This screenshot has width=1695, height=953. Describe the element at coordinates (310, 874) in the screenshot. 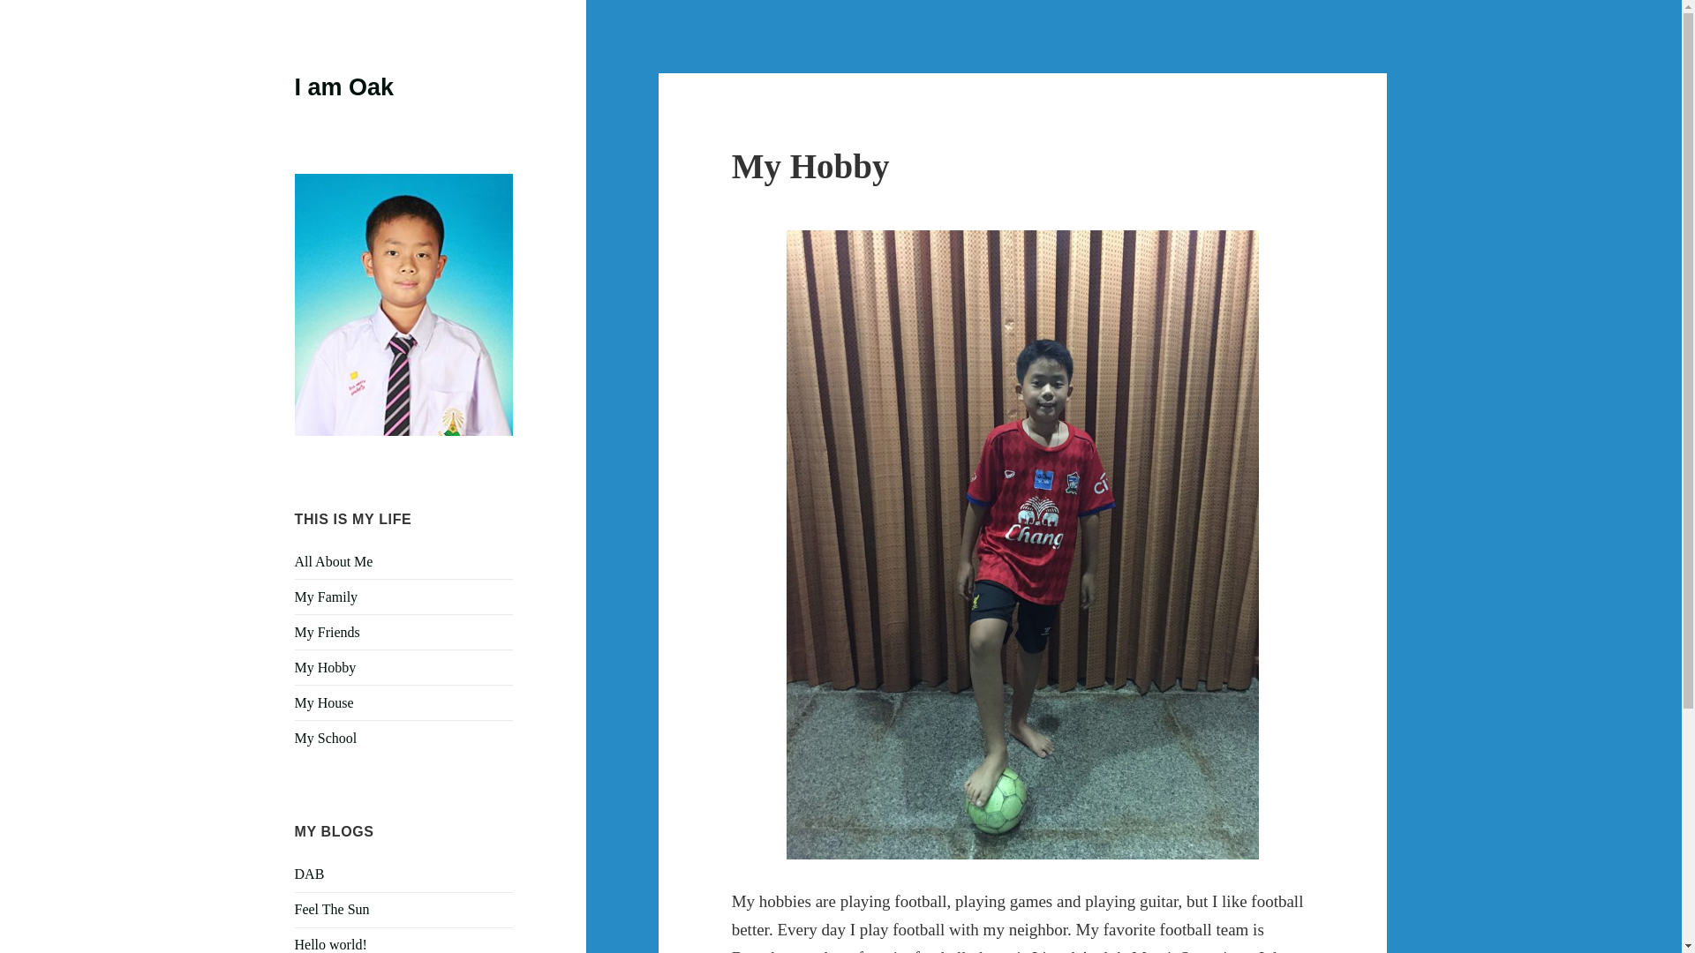

I see `DAB` at that location.